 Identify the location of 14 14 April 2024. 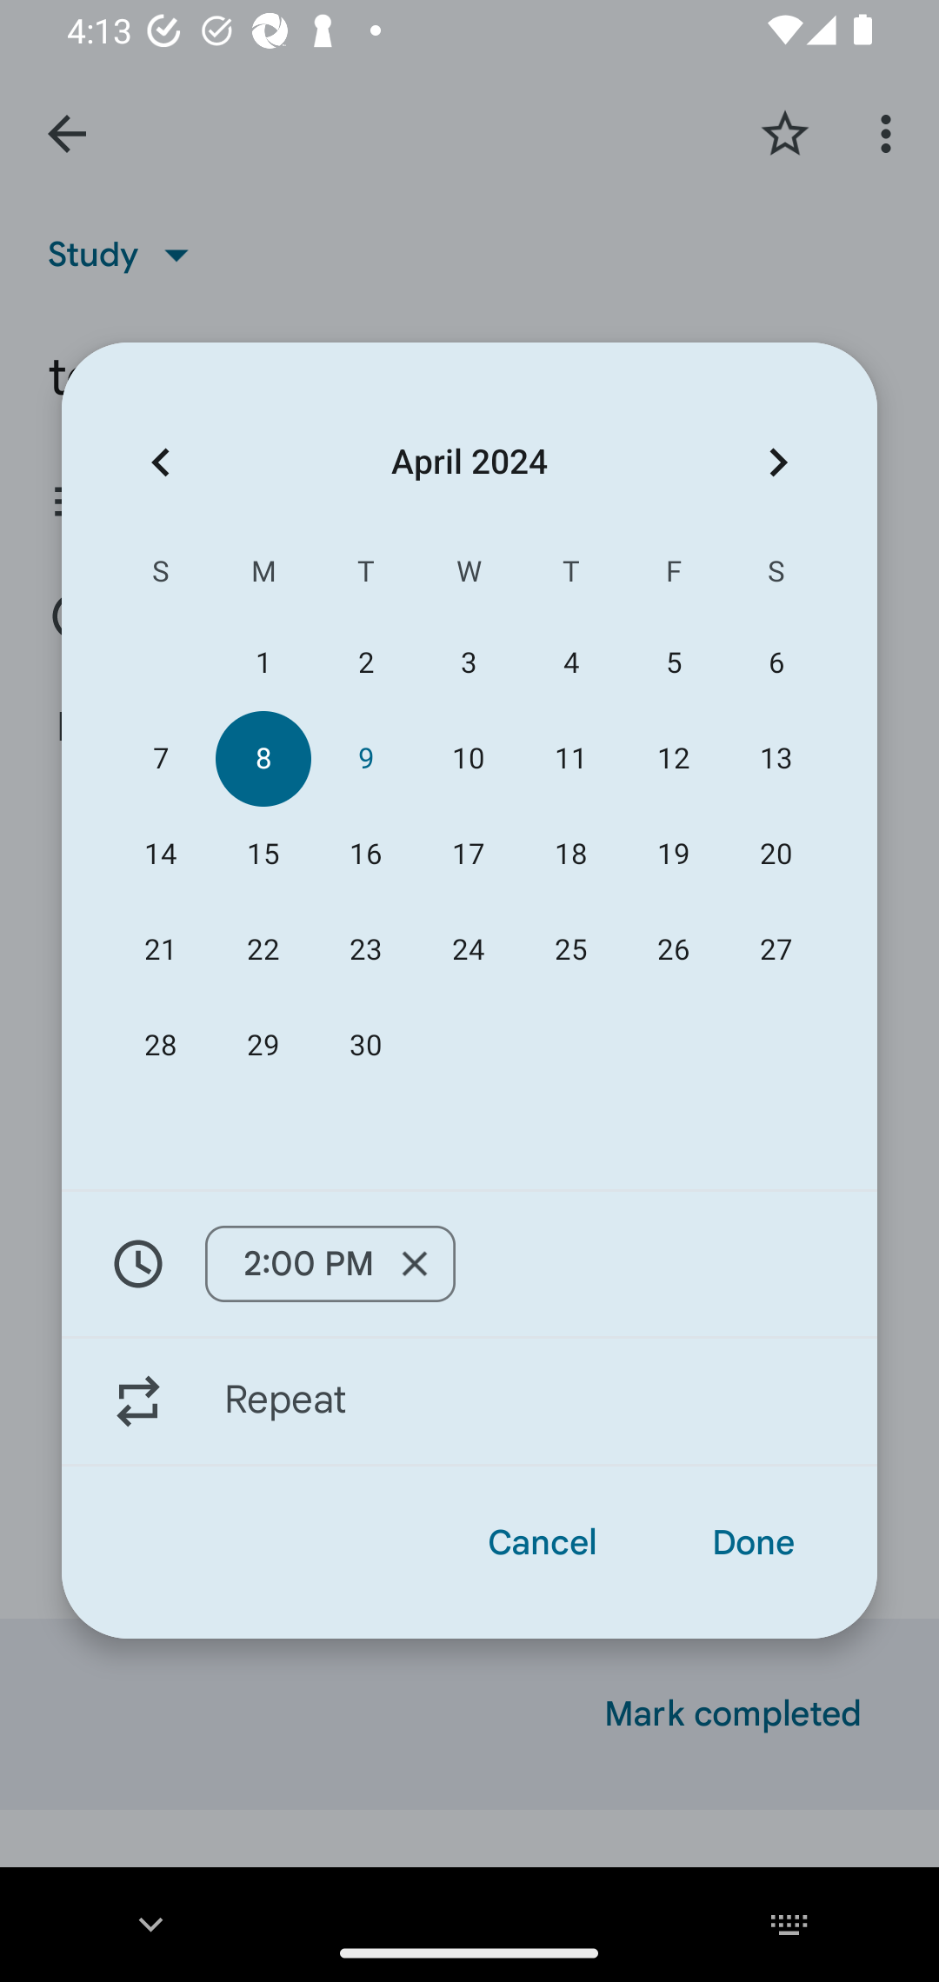
(161, 854).